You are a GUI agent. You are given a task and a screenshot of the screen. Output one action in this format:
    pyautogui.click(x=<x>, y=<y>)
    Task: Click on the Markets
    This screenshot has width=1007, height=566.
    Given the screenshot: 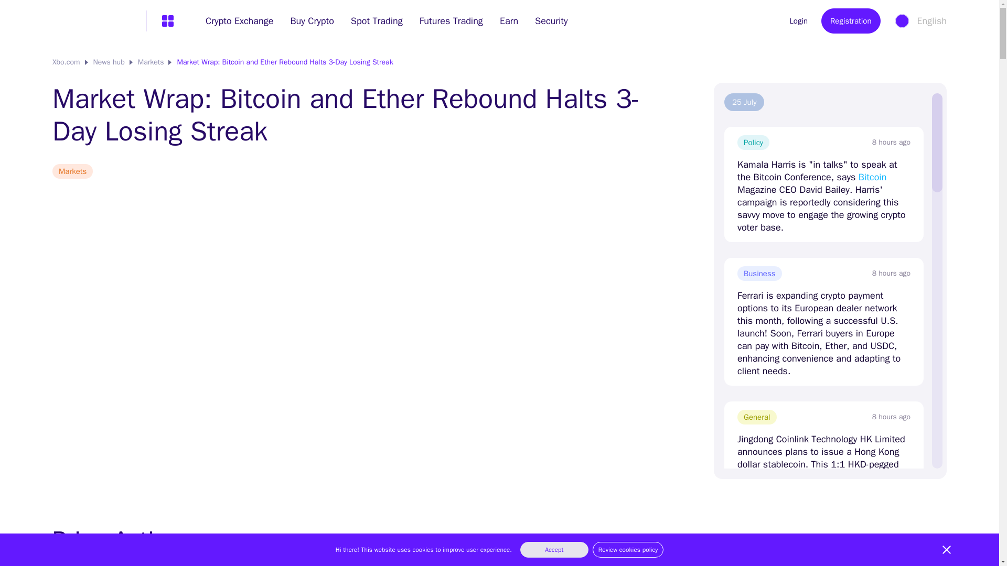 What is the action you would take?
    pyautogui.click(x=151, y=62)
    